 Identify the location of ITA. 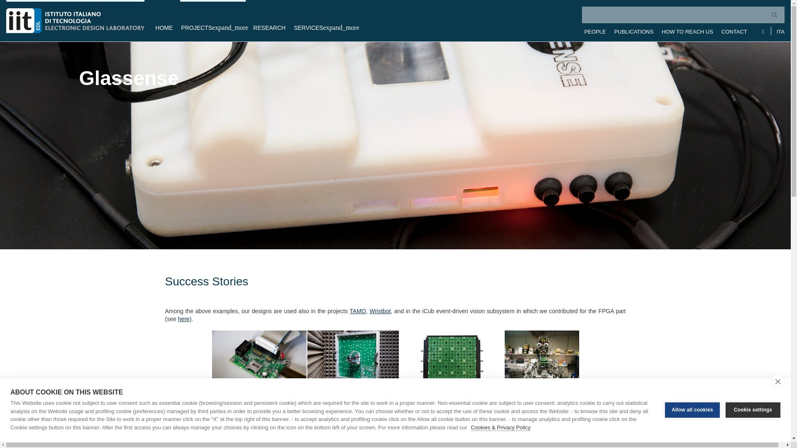
(778, 31).